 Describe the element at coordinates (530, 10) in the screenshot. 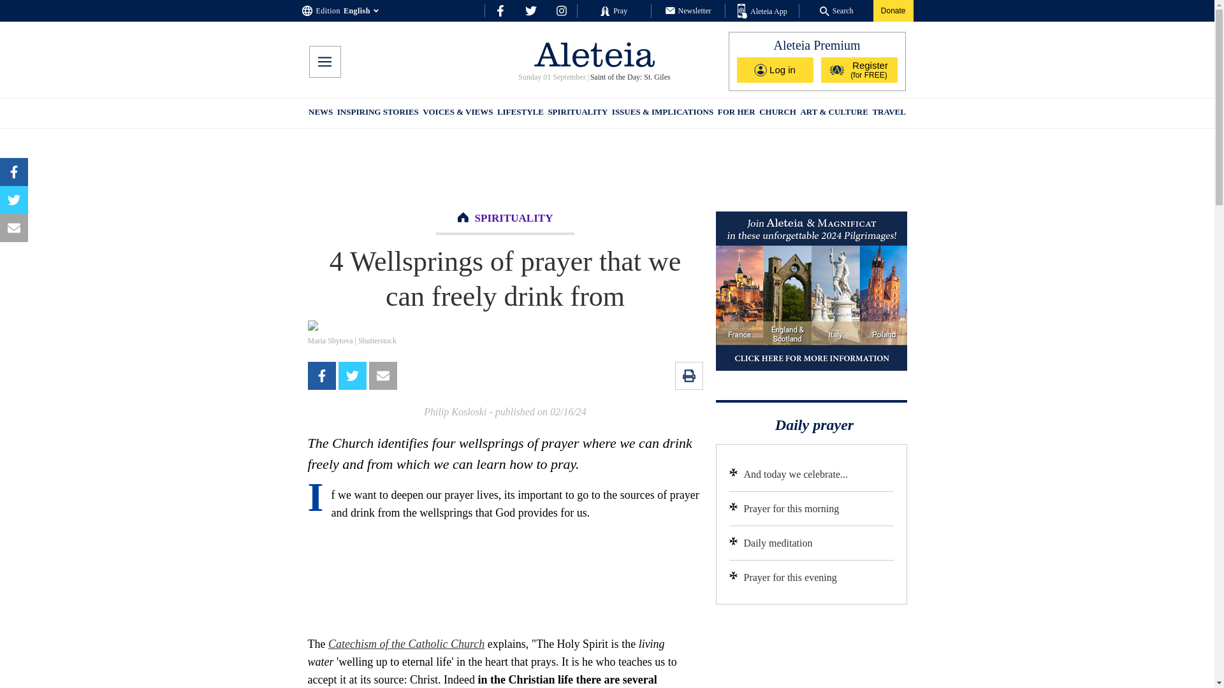

I see `social-tw-top-row` at that location.